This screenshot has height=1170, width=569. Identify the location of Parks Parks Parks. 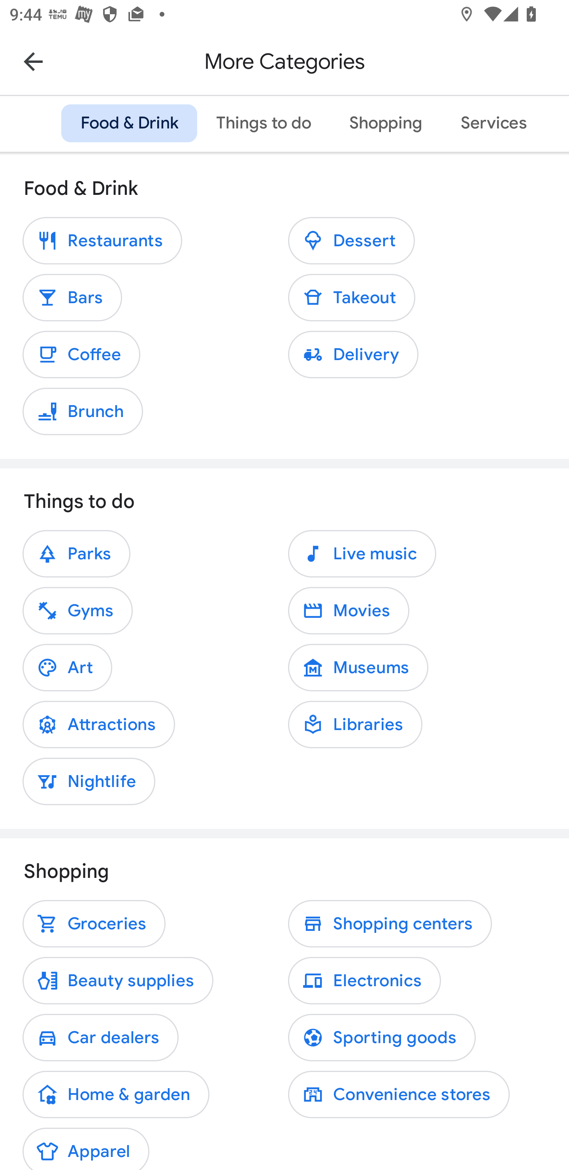
(76, 554).